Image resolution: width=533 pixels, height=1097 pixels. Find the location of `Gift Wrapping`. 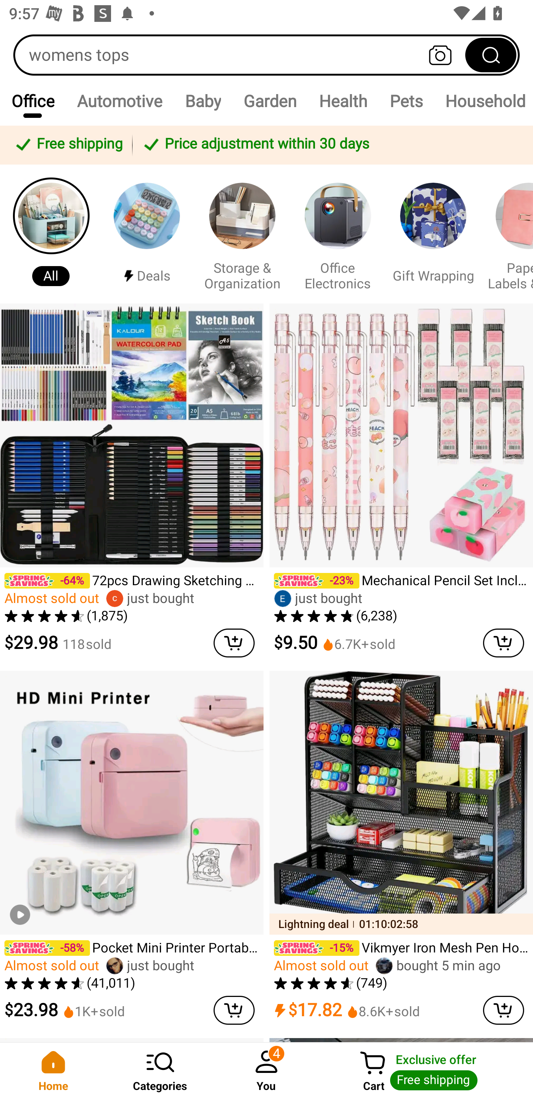

Gift Wrapping is located at coordinates (433, 233).